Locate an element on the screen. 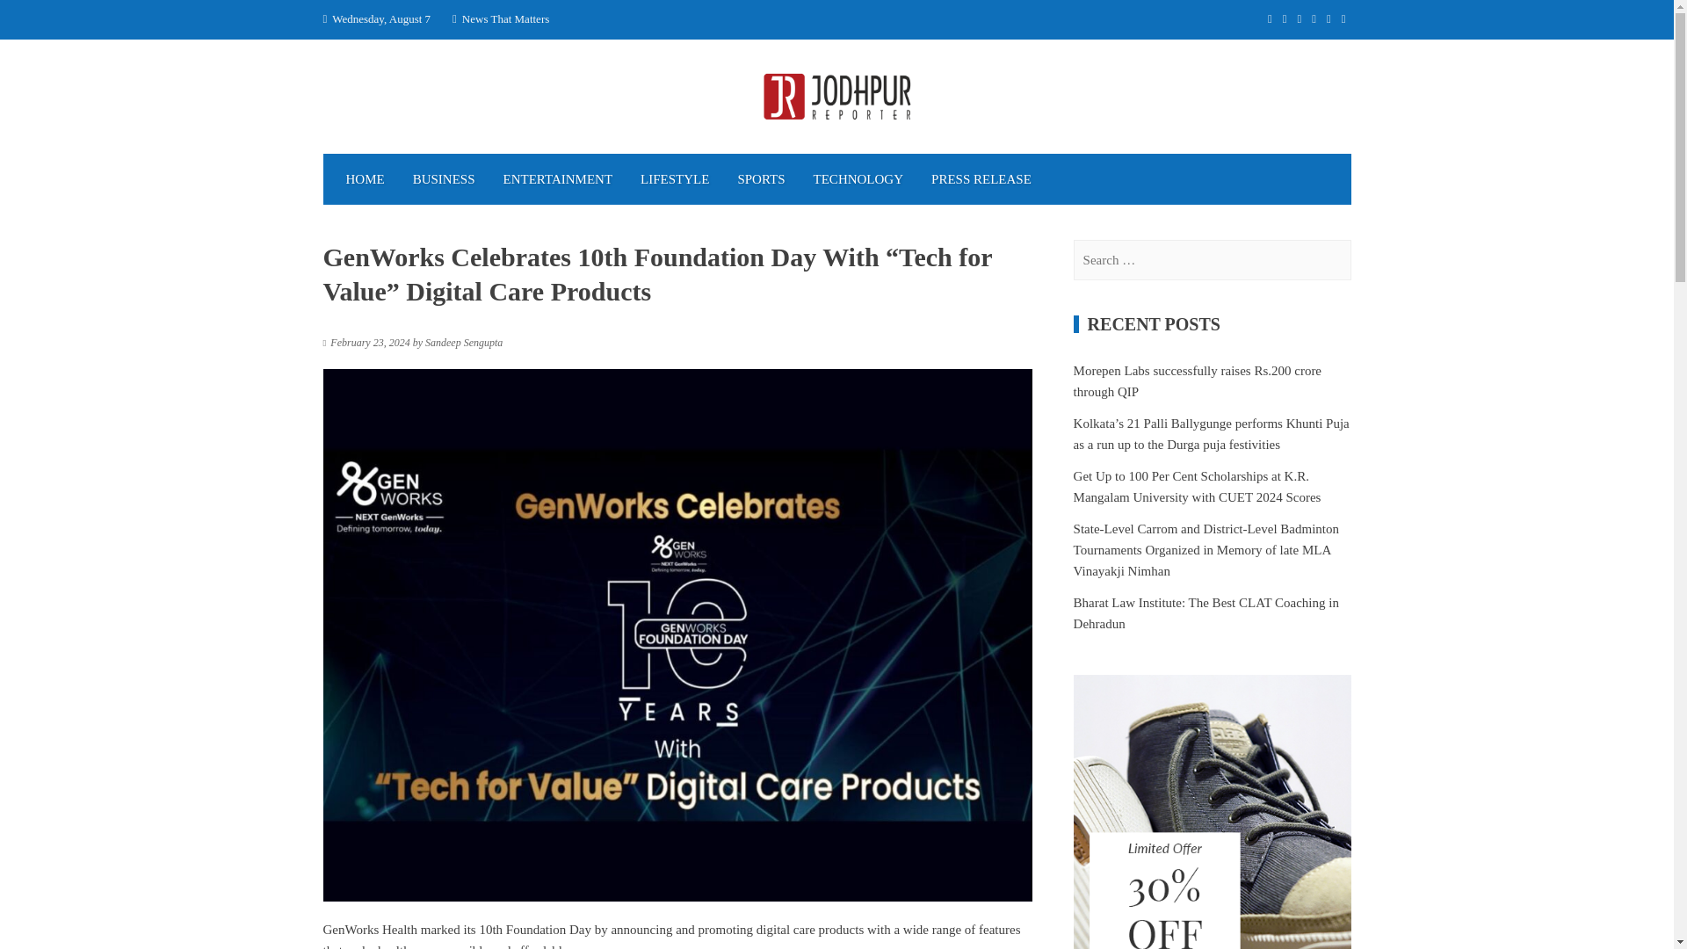  TECHNOLOGY is located at coordinates (858, 179).